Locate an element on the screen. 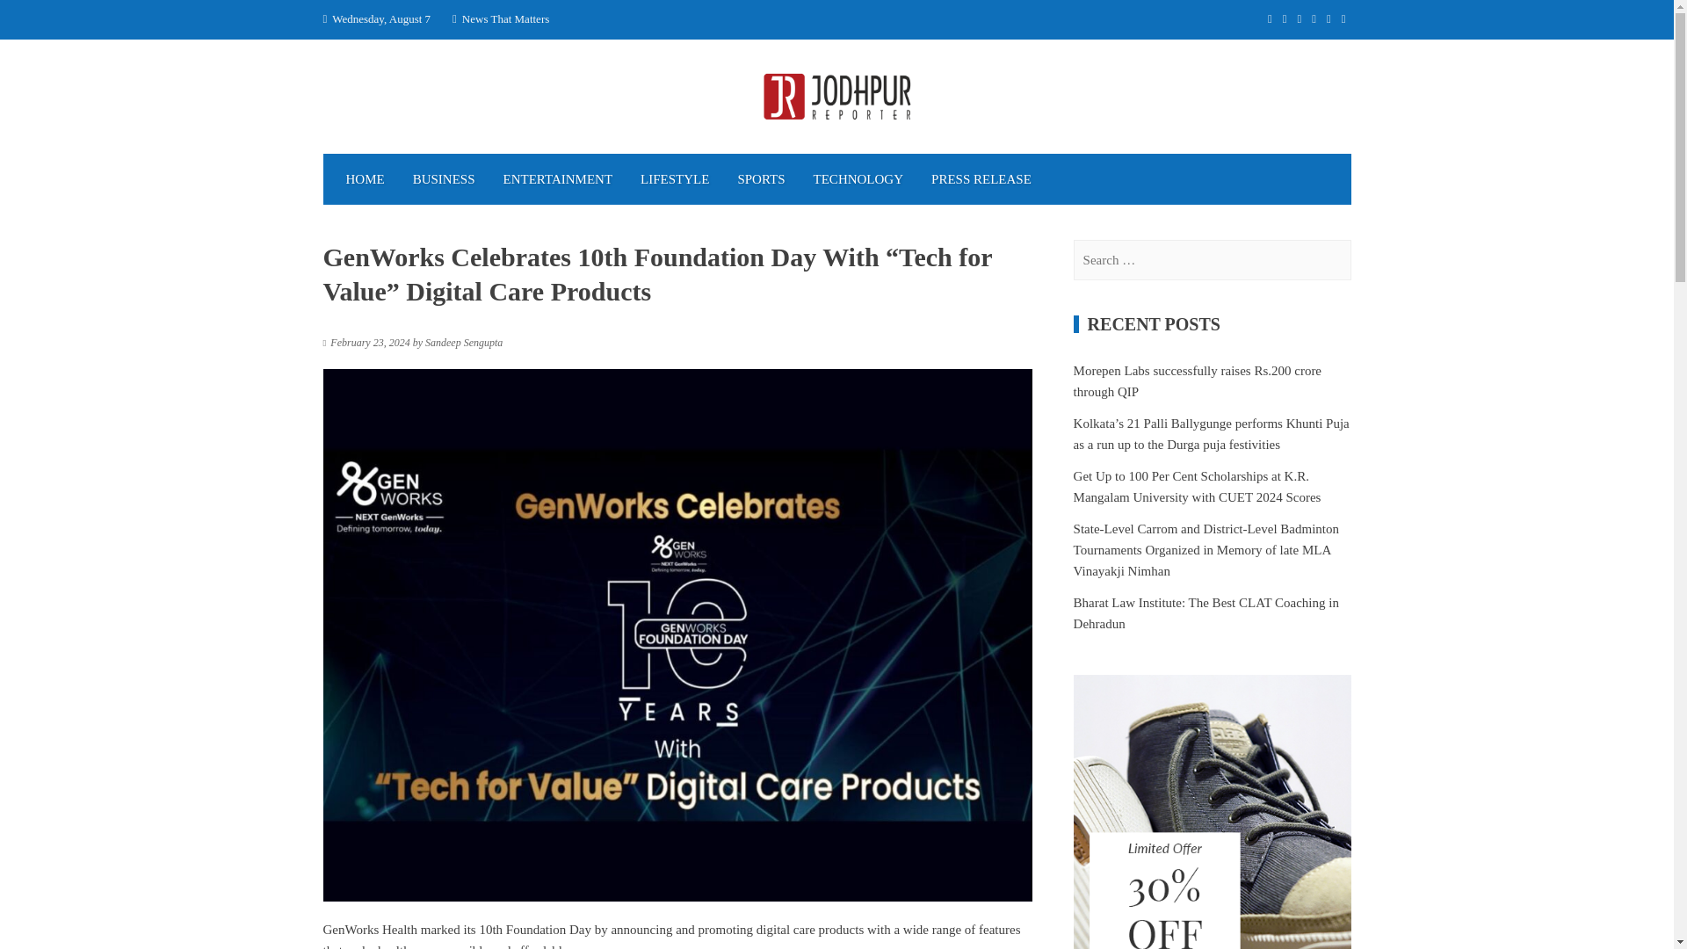  TECHNOLOGY is located at coordinates (858, 179).